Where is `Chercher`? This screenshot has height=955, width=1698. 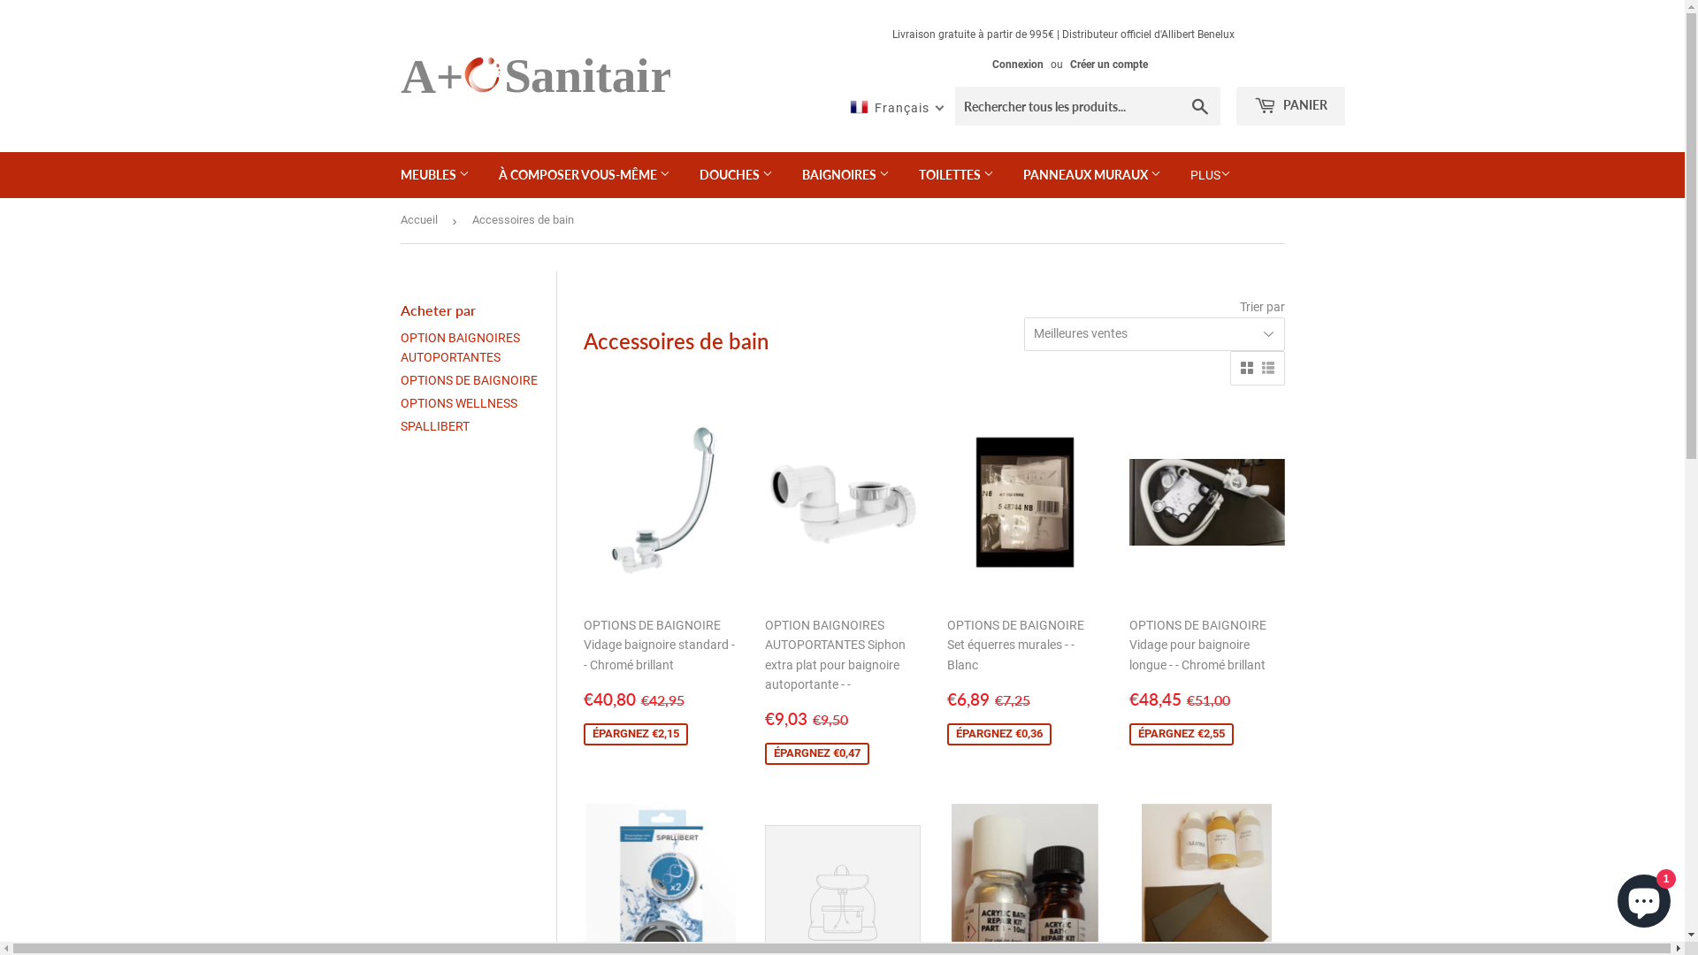
Chercher is located at coordinates (1201, 107).